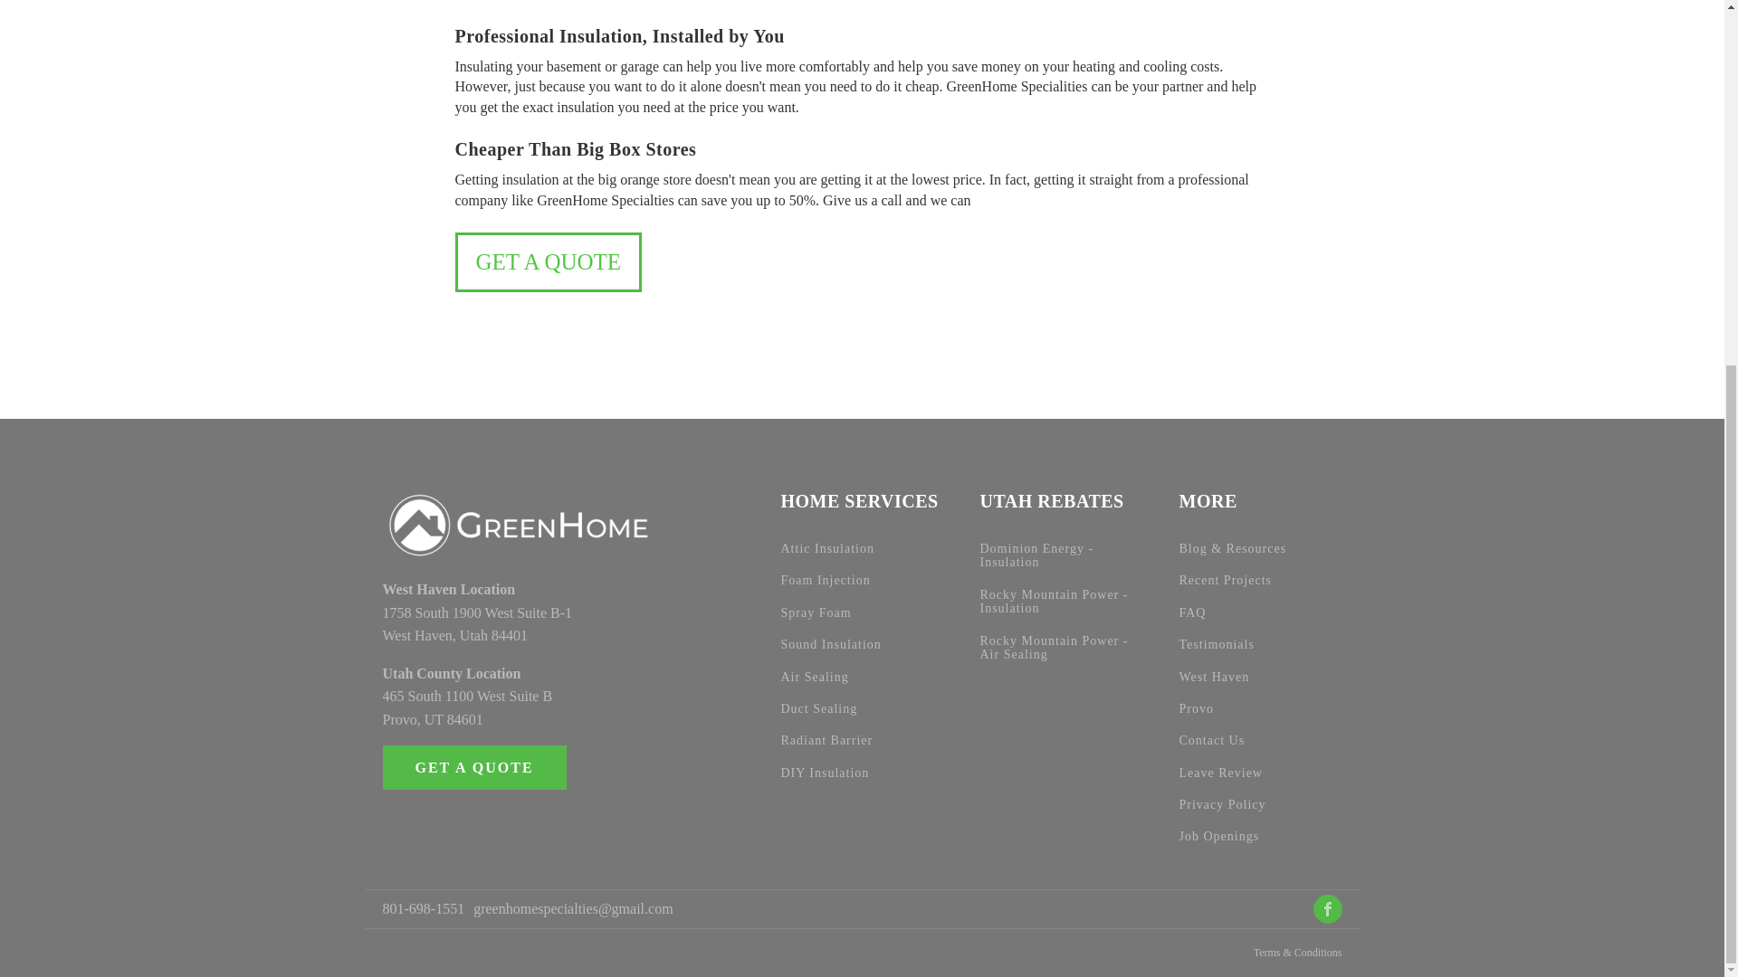 The height and width of the screenshot is (977, 1738). What do you see at coordinates (547, 262) in the screenshot?
I see `GET A QUOTE` at bounding box center [547, 262].